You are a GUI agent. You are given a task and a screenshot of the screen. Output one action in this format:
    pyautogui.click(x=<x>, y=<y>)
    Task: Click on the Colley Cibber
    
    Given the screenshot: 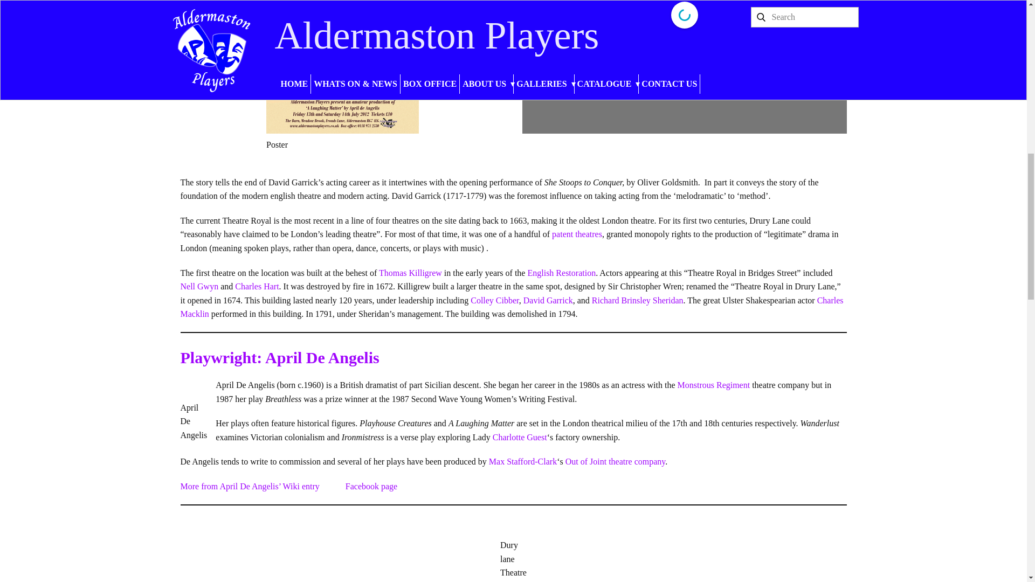 What is the action you would take?
    pyautogui.click(x=495, y=300)
    